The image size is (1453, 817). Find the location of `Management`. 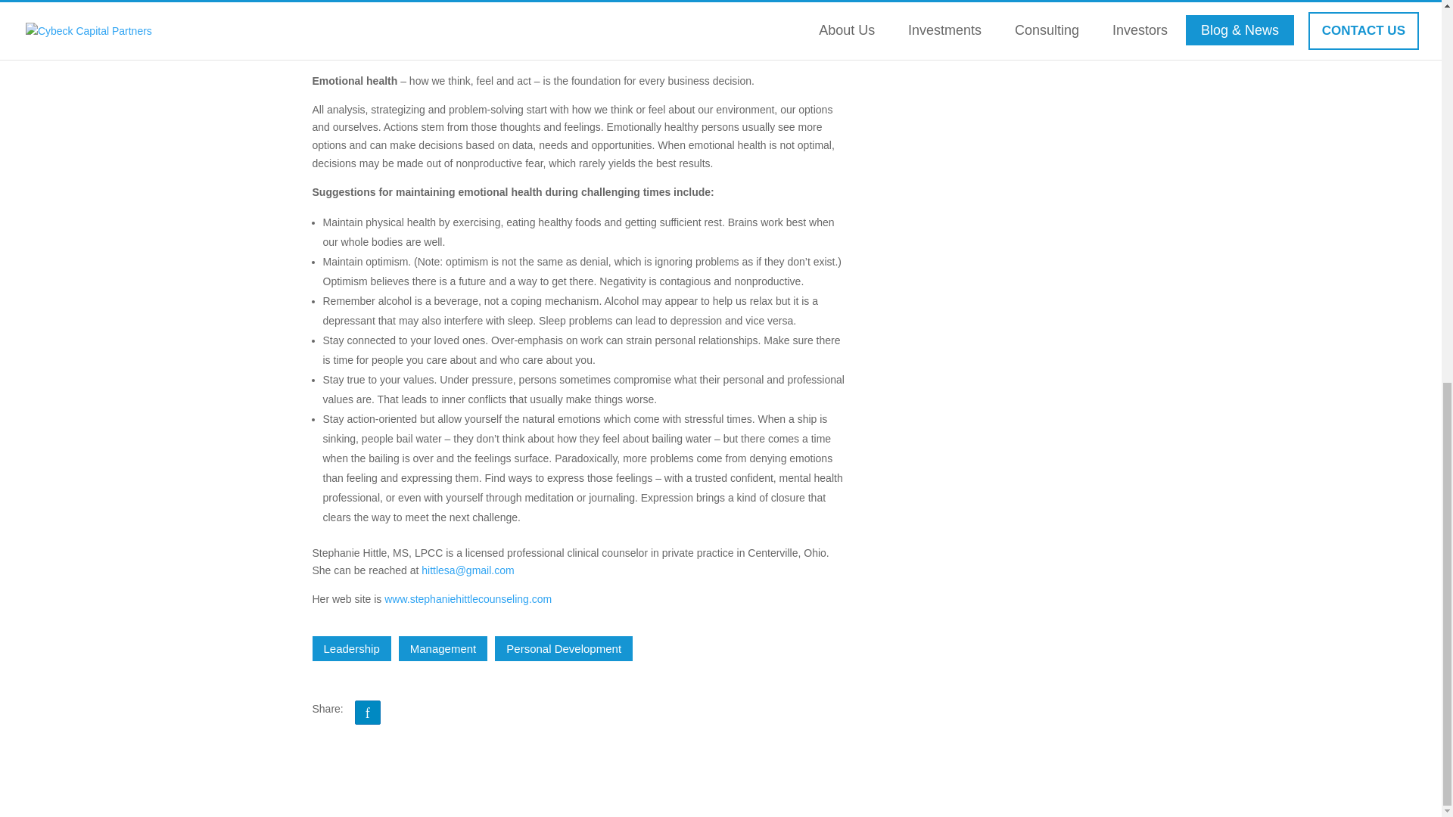

Management is located at coordinates (443, 648).